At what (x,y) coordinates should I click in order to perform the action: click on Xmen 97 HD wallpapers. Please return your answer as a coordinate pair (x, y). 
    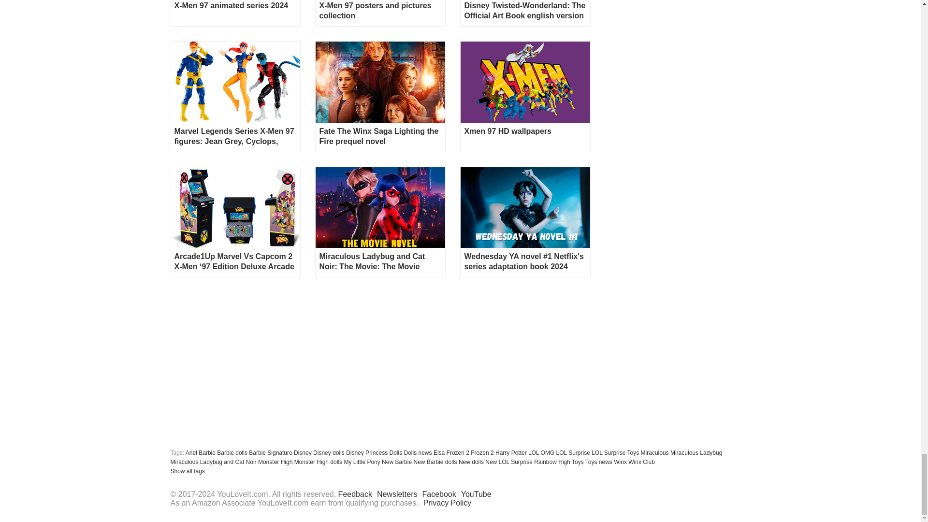
    Looking at the image, I should click on (525, 82).